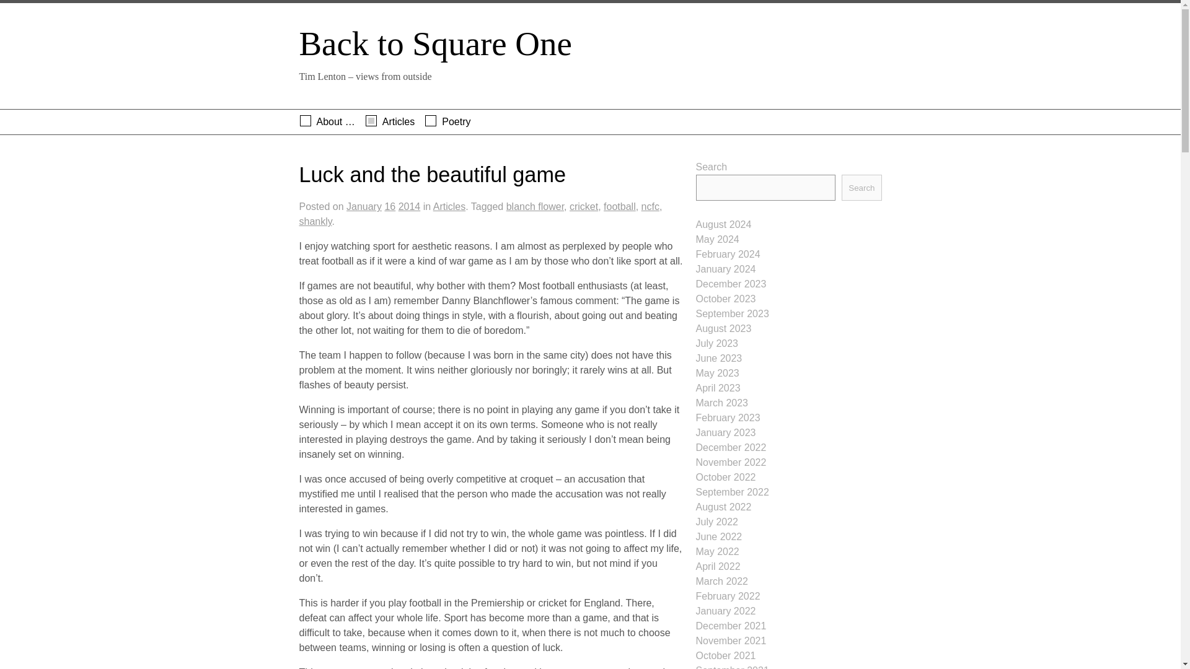 The image size is (1190, 669). Describe the element at coordinates (716, 522) in the screenshot. I see `July 2022` at that location.